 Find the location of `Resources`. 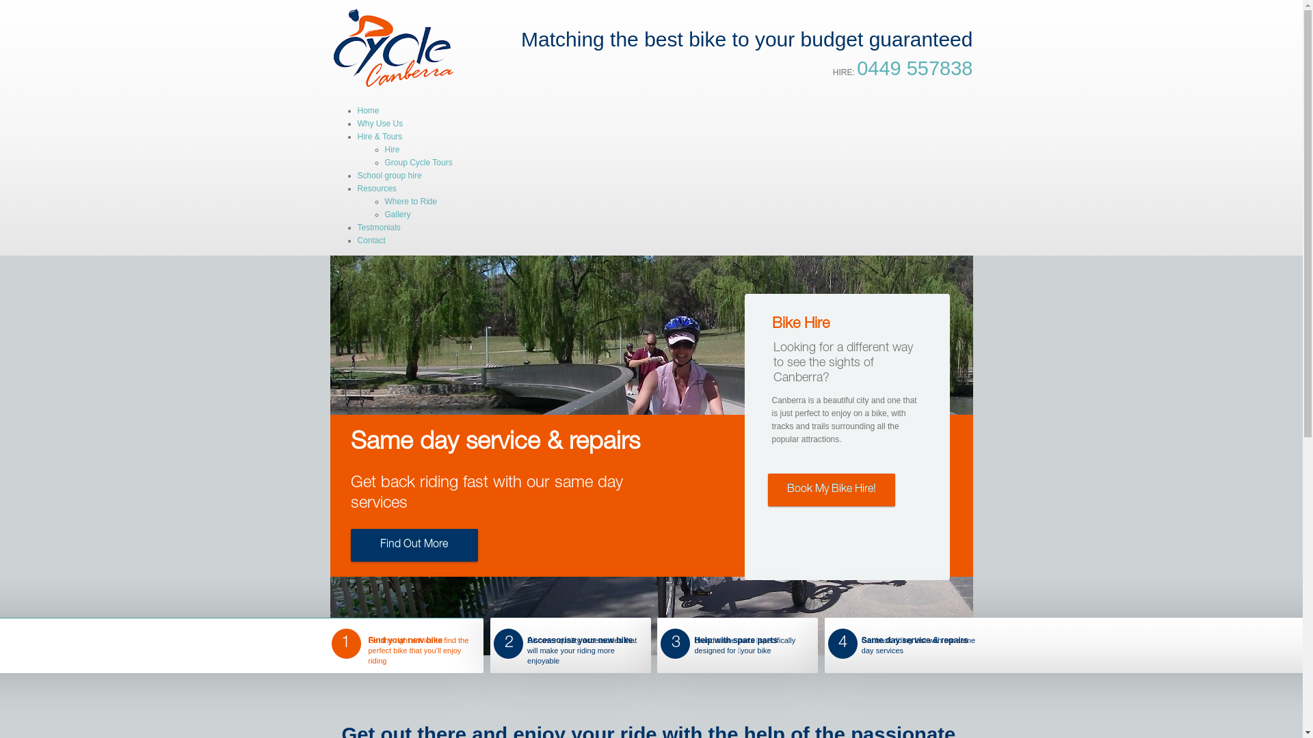

Resources is located at coordinates (376, 189).